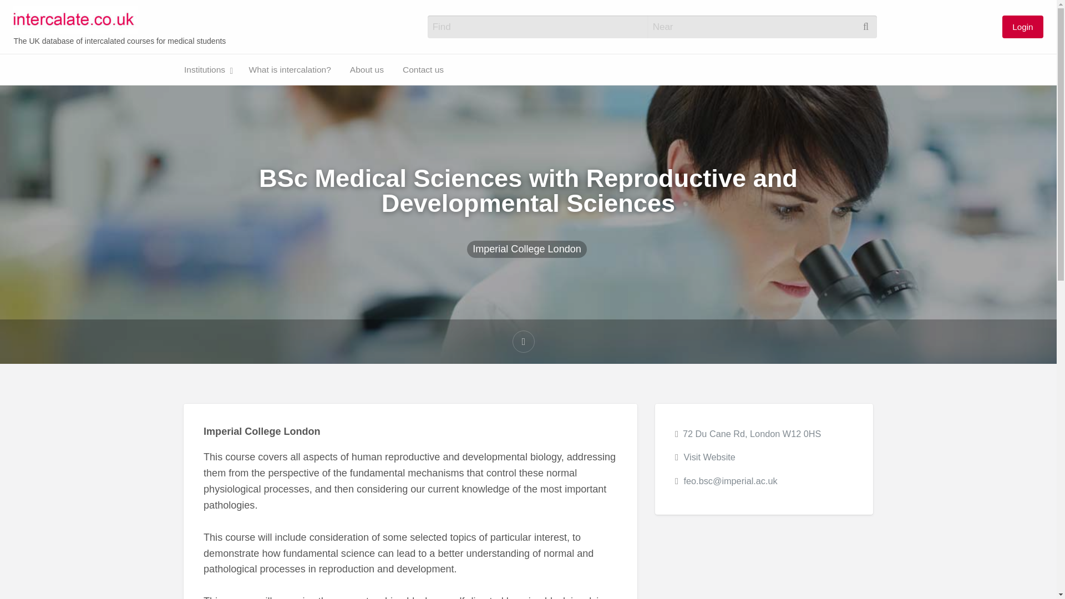 Image resolution: width=1065 pixels, height=599 pixels. I want to click on Search, so click(22, 12).